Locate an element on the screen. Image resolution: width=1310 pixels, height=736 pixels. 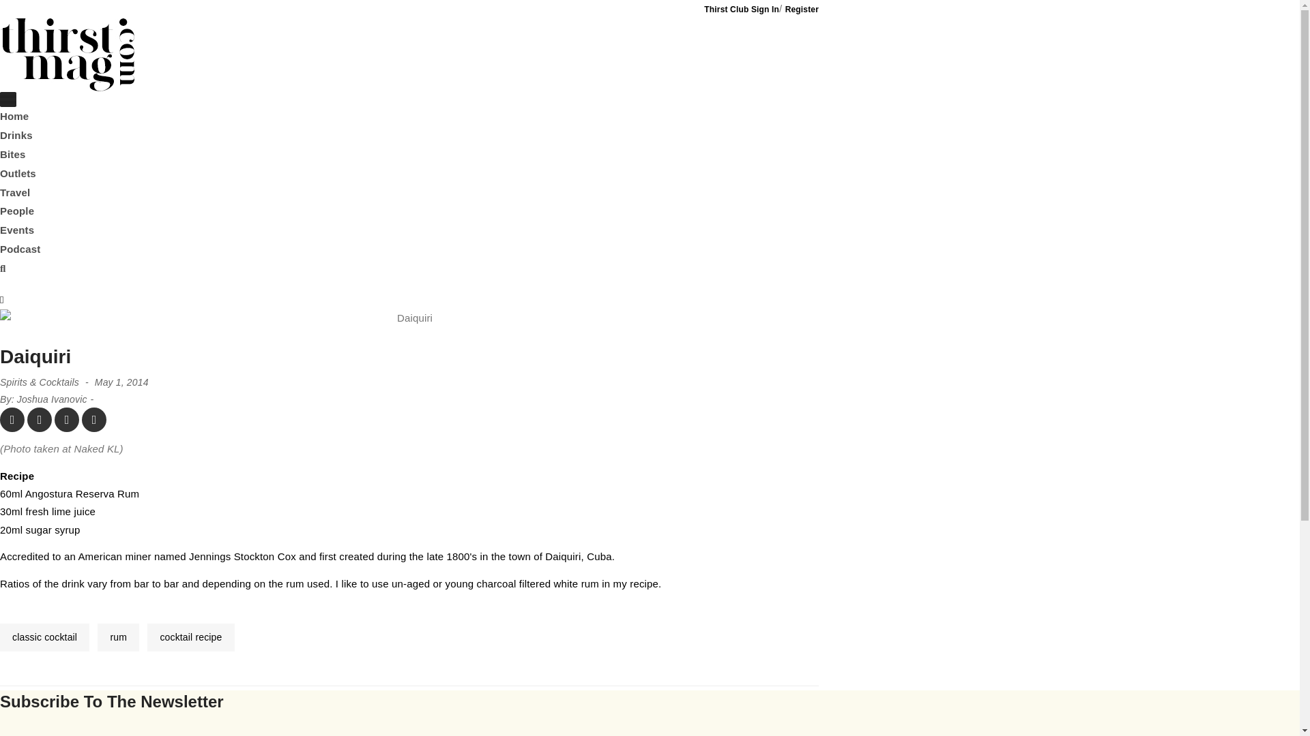
Thirst Club Sign In is located at coordinates (742, 9).